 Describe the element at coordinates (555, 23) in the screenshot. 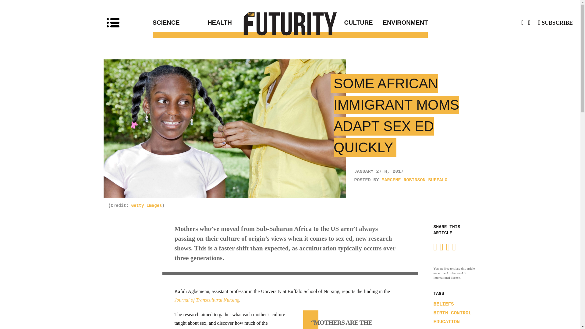

I see `SUBSCRIBE` at that location.